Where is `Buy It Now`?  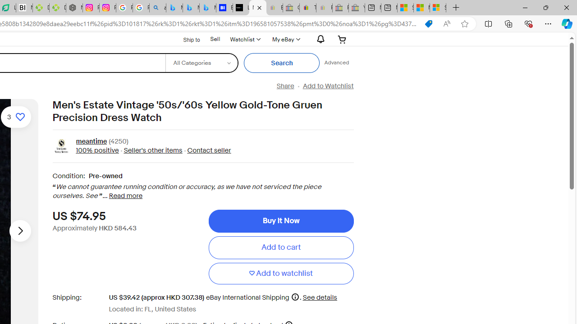
Buy It Now is located at coordinates (281, 220).